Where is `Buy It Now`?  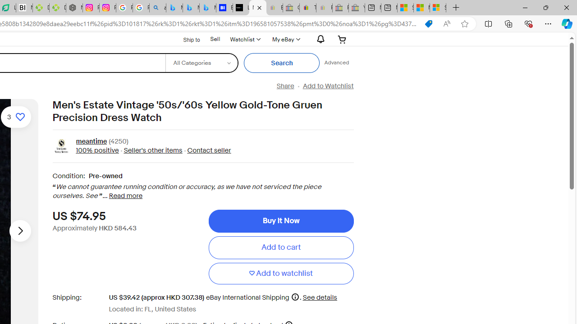
Buy It Now is located at coordinates (281, 220).